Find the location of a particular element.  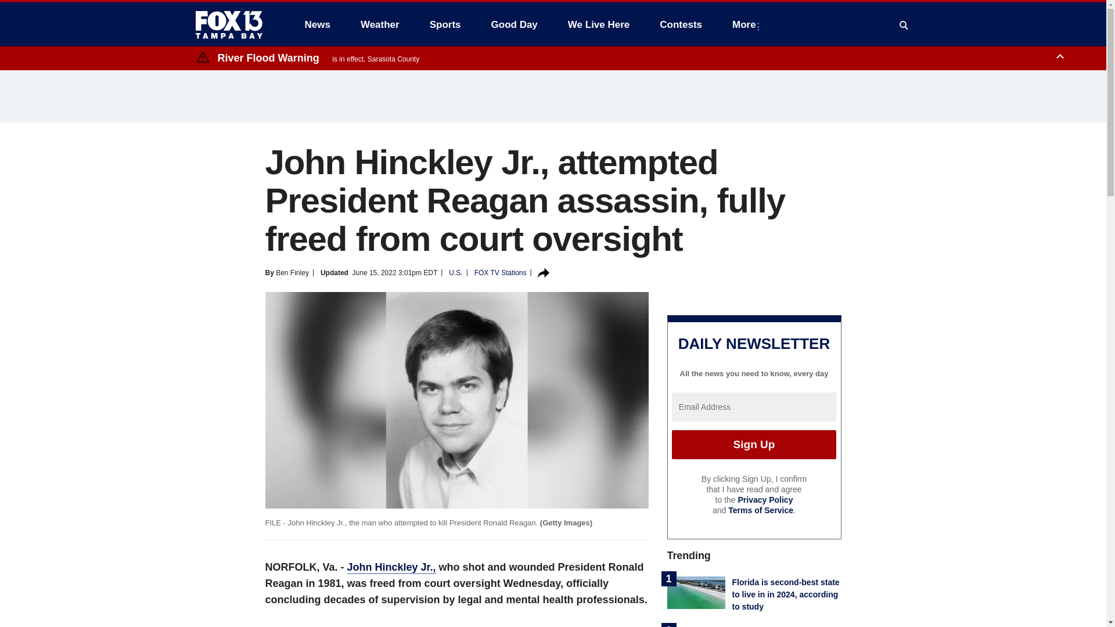

Sign Up is located at coordinates (754, 444).